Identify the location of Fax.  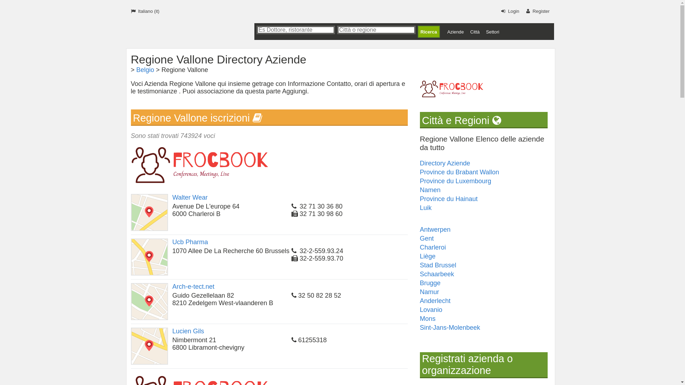
(295, 258).